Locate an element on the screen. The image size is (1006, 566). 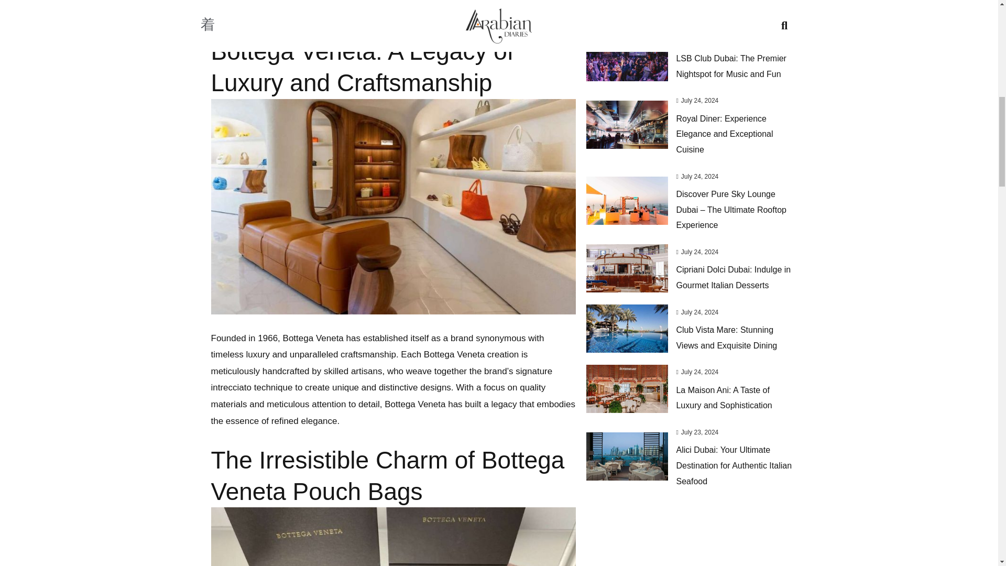
Conclusion is located at coordinates (242, 15).